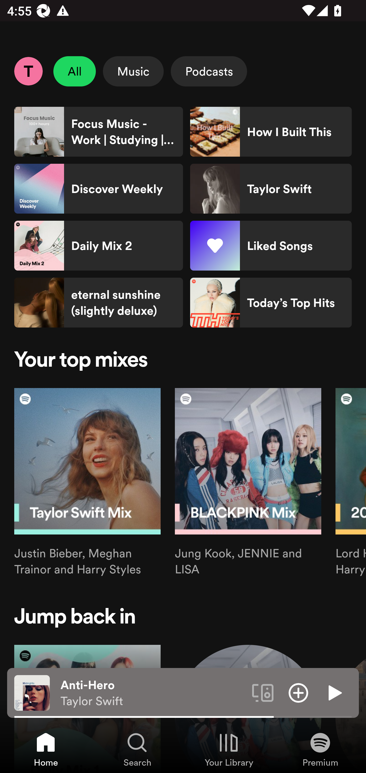  I want to click on All Unselect All, so click(75, 71).